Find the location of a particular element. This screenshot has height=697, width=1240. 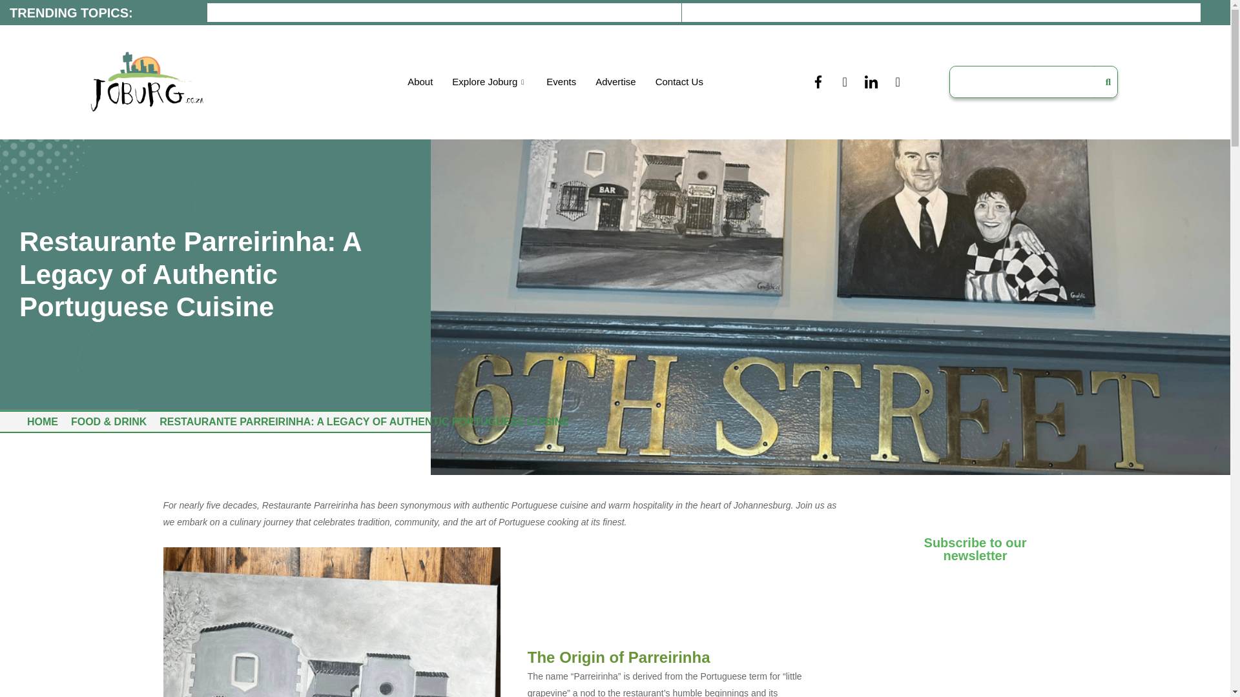

SHOPPING is located at coordinates (654, 12).